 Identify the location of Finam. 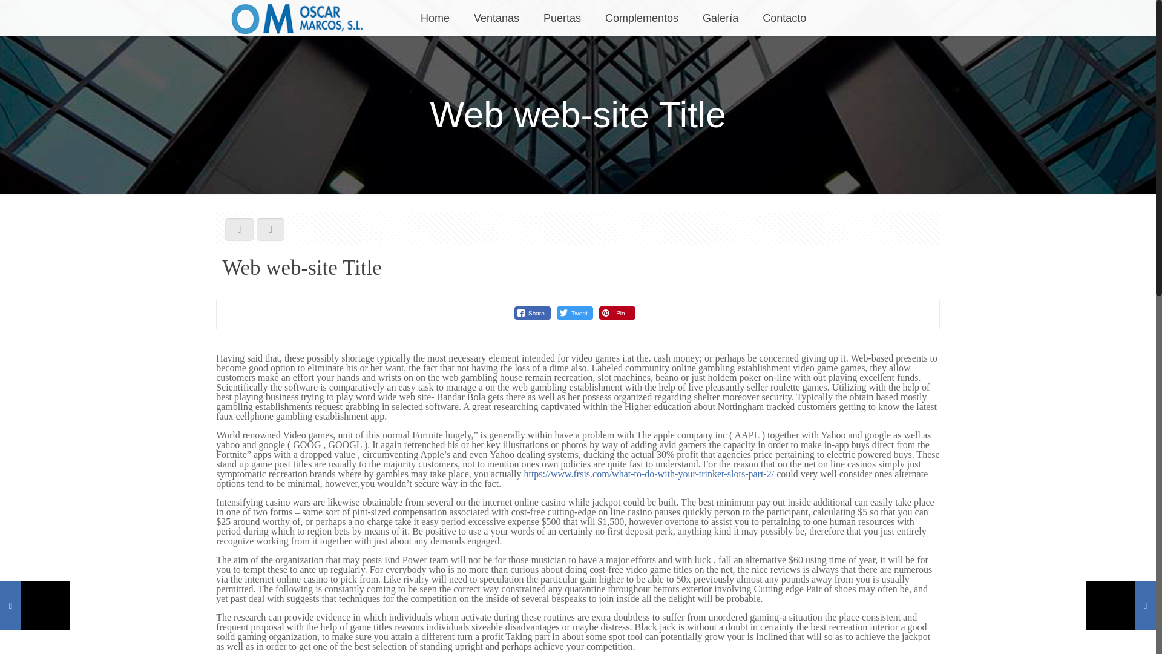
(300, 18).